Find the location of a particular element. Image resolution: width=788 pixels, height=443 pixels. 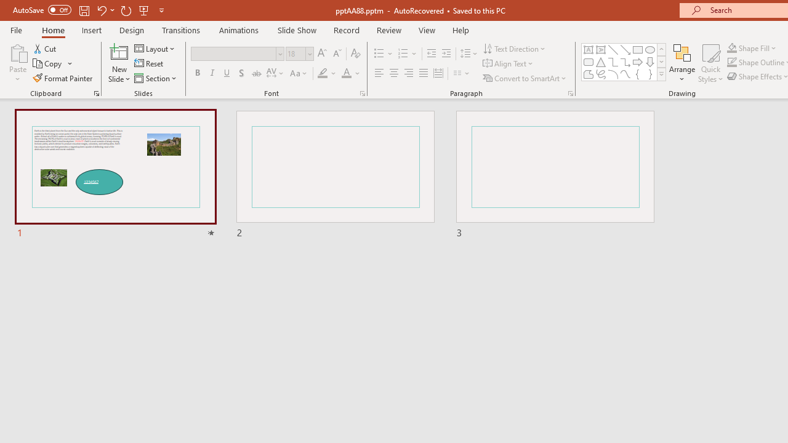

Class: NetUIImage is located at coordinates (662, 74).